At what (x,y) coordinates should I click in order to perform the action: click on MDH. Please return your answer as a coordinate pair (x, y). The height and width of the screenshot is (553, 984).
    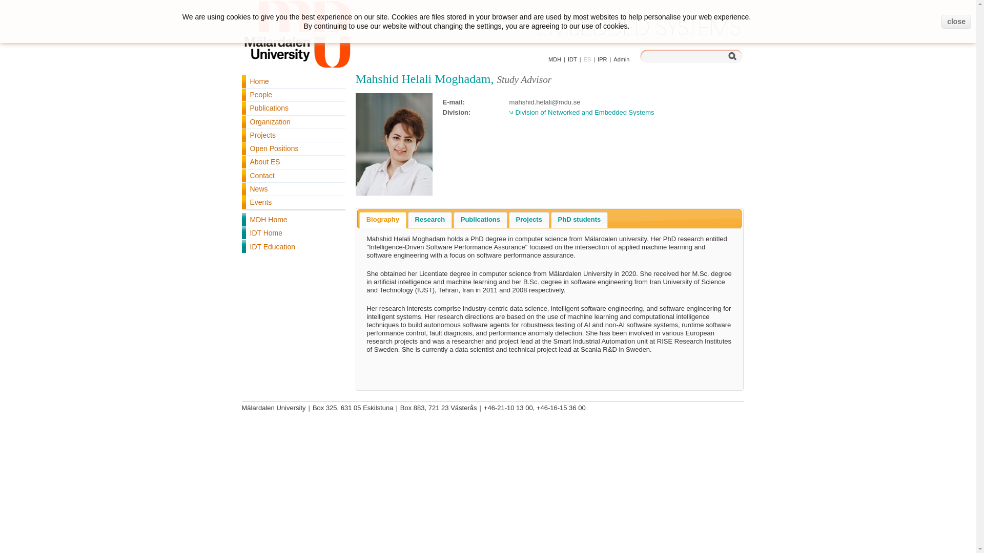
    Looking at the image, I should click on (555, 59).